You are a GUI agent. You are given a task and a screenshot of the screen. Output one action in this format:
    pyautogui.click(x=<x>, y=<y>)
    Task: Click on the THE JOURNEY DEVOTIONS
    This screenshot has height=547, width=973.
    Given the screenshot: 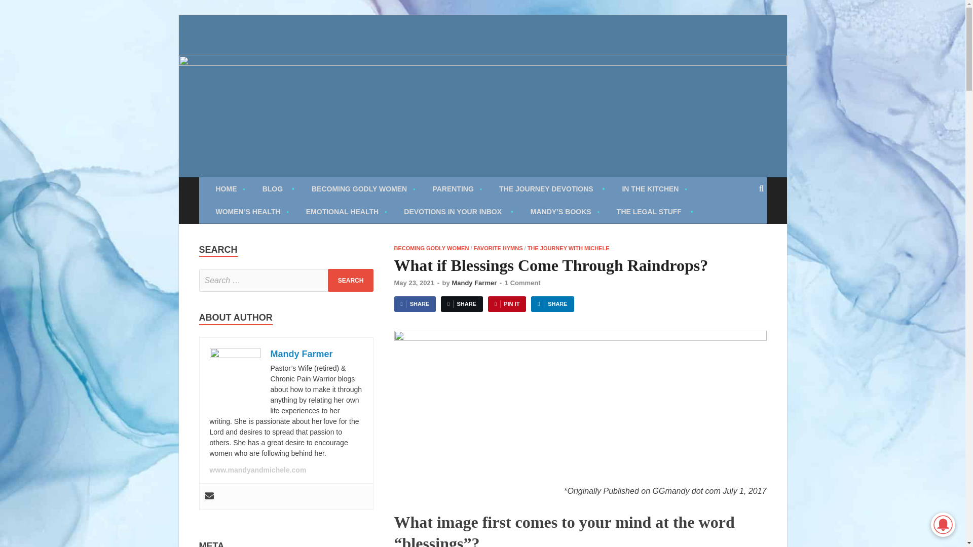 What is the action you would take?
    pyautogui.click(x=551, y=188)
    